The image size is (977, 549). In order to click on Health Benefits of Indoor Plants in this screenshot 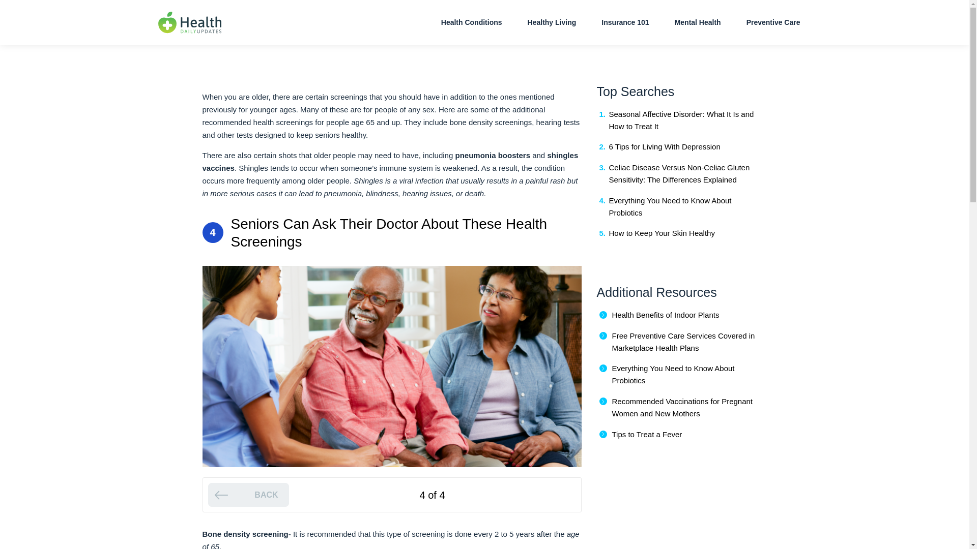, I will do `click(665, 315)`.